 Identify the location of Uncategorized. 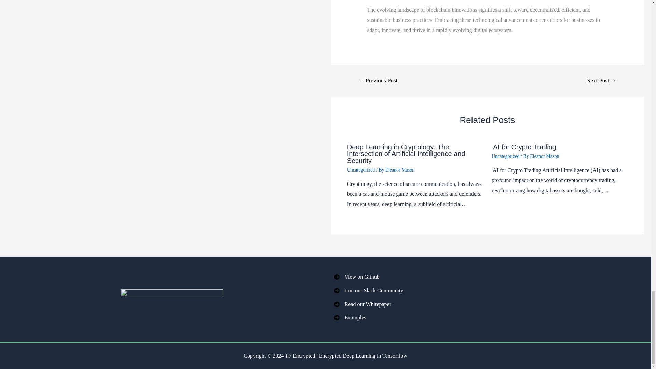
(361, 170).